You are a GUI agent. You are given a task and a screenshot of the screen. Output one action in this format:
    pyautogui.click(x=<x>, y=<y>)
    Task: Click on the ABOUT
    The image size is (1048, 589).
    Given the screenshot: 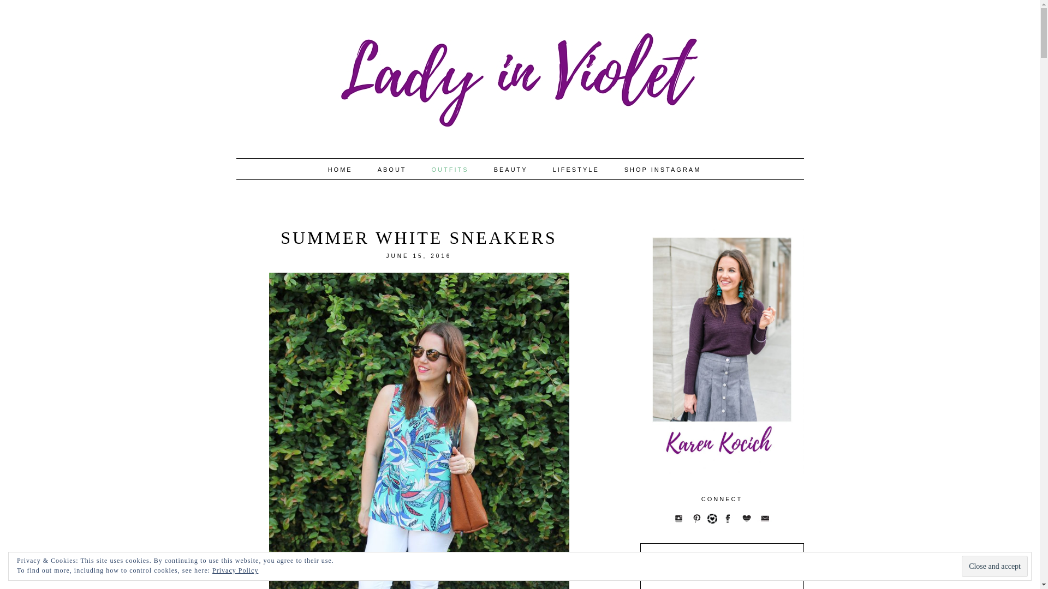 What is the action you would take?
    pyautogui.click(x=392, y=169)
    